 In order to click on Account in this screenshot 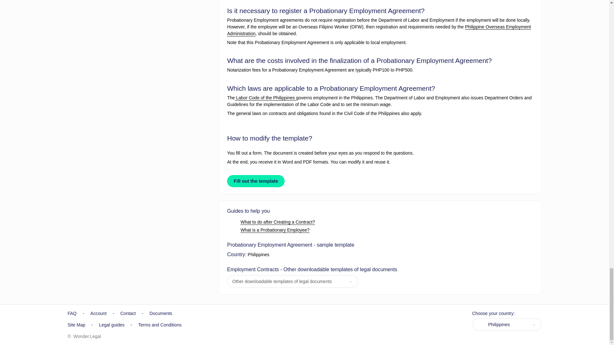, I will do `click(98, 313)`.